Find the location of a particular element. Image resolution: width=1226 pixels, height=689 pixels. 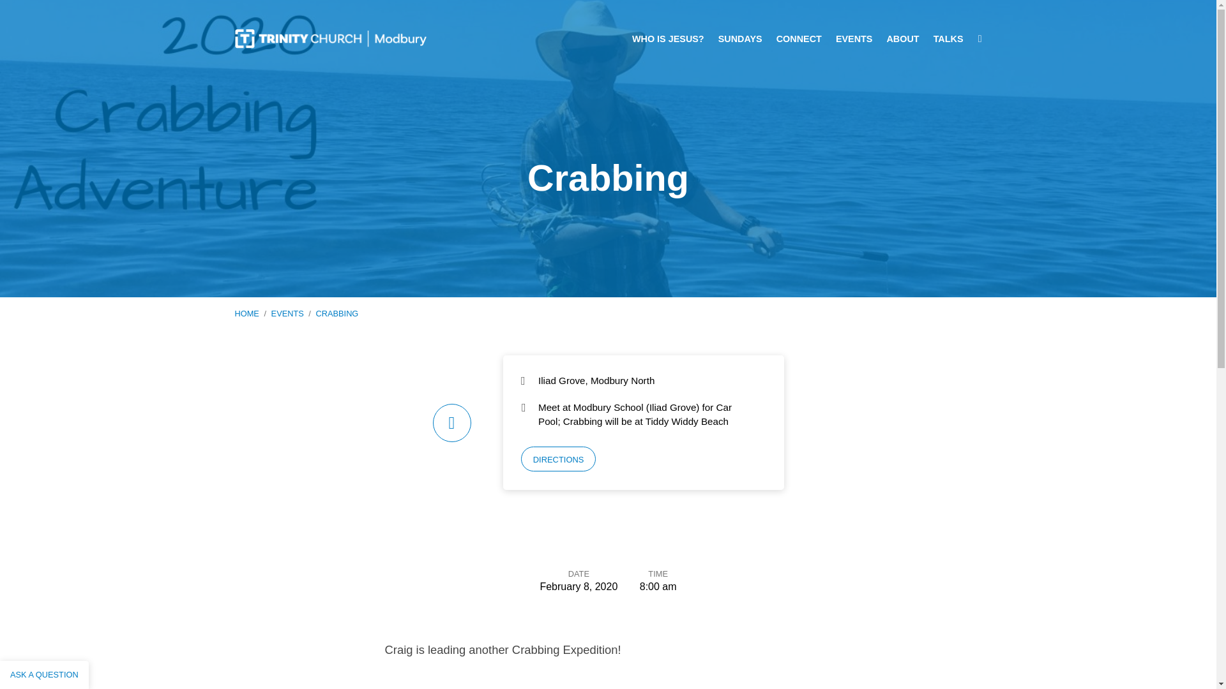

ABOUT is located at coordinates (902, 39).